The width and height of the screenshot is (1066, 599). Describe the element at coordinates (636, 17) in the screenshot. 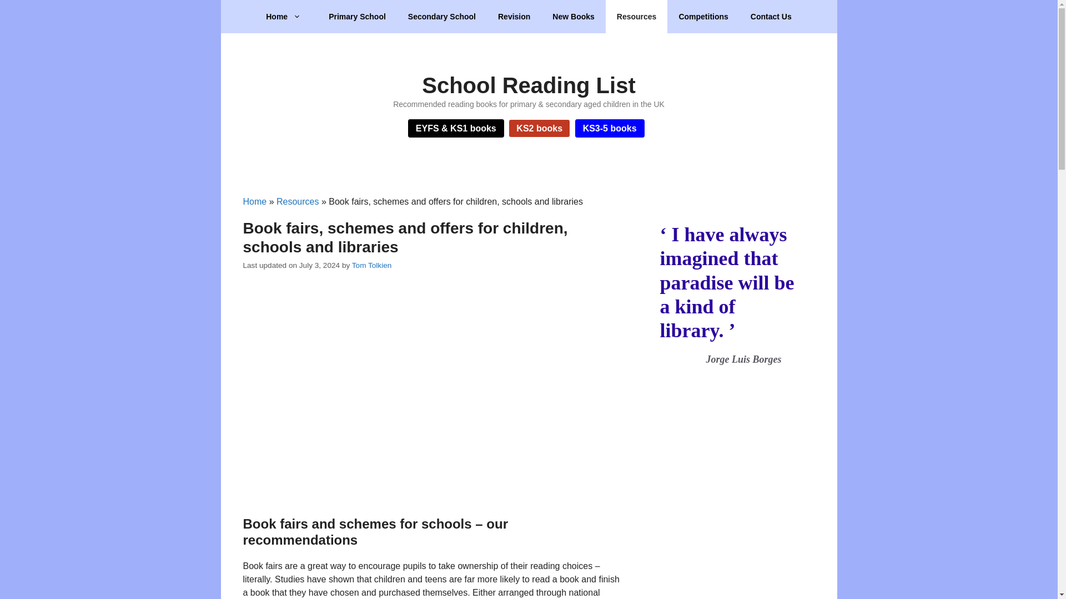

I see `Resources` at that location.